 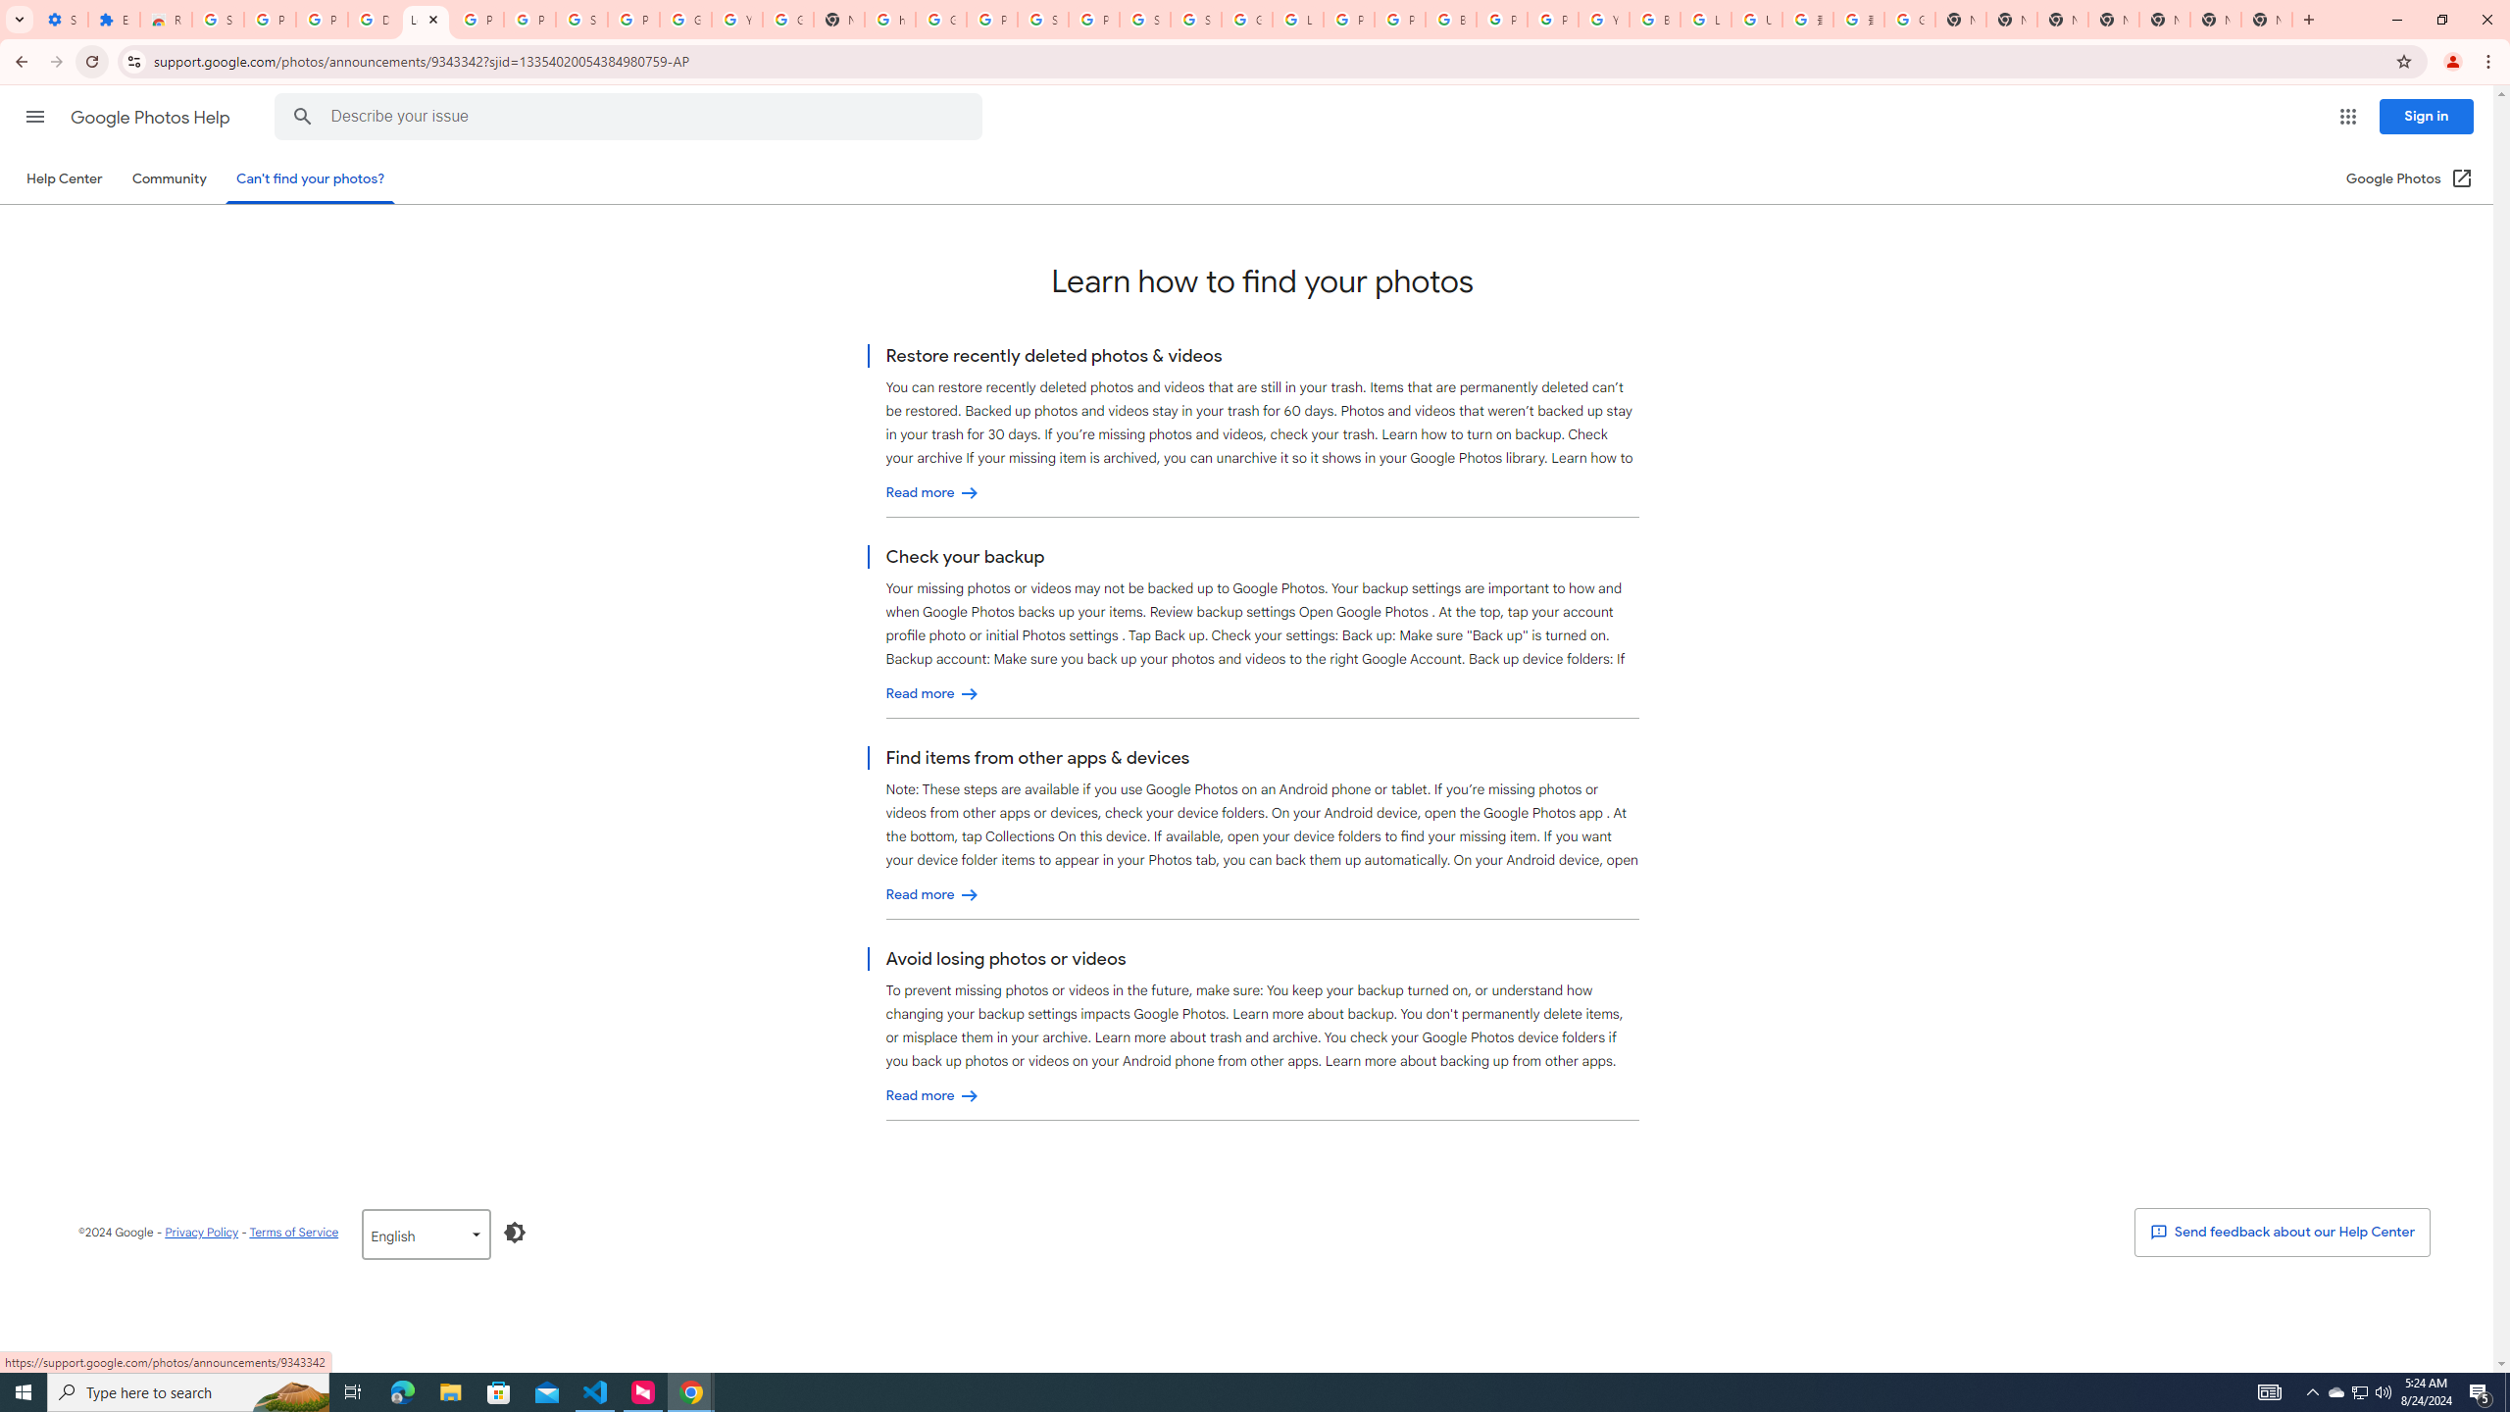 I want to click on New Tab, so click(x=2114, y=20).